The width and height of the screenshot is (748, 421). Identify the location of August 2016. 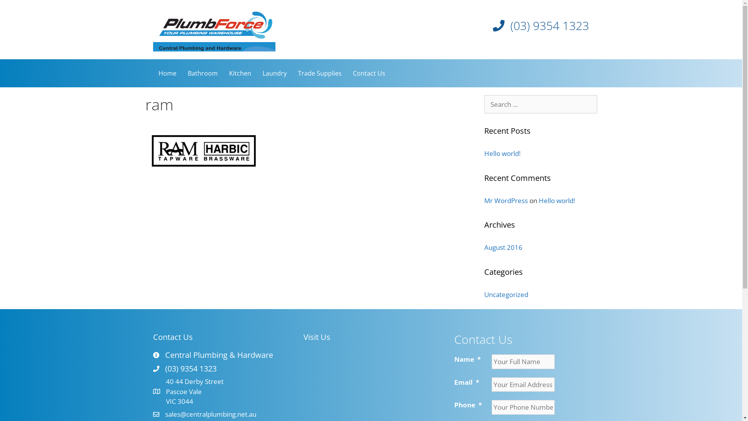
(503, 247).